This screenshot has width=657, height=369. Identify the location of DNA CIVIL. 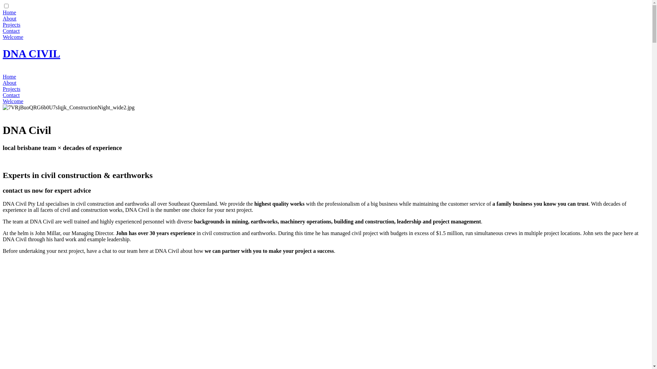
(31, 54).